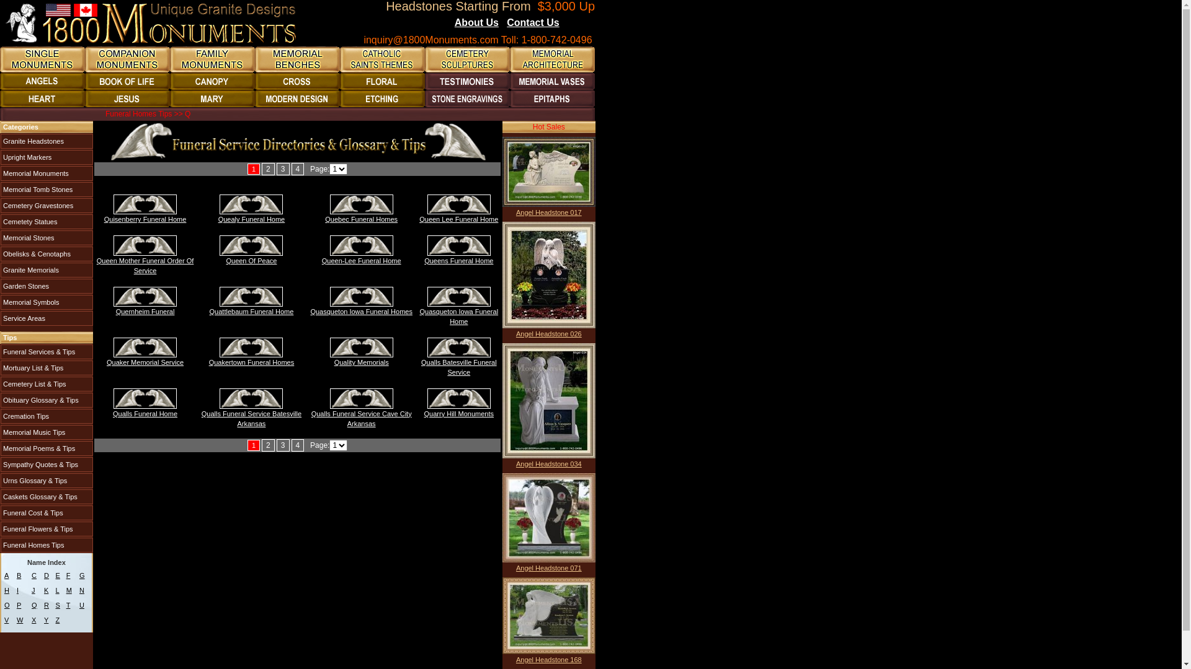 The height and width of the screenshot is (669, 1191). What do you see at coordinates (362, 362) in the screenshot?
I see `Quality Memorials` at bounding box center [362, 362].